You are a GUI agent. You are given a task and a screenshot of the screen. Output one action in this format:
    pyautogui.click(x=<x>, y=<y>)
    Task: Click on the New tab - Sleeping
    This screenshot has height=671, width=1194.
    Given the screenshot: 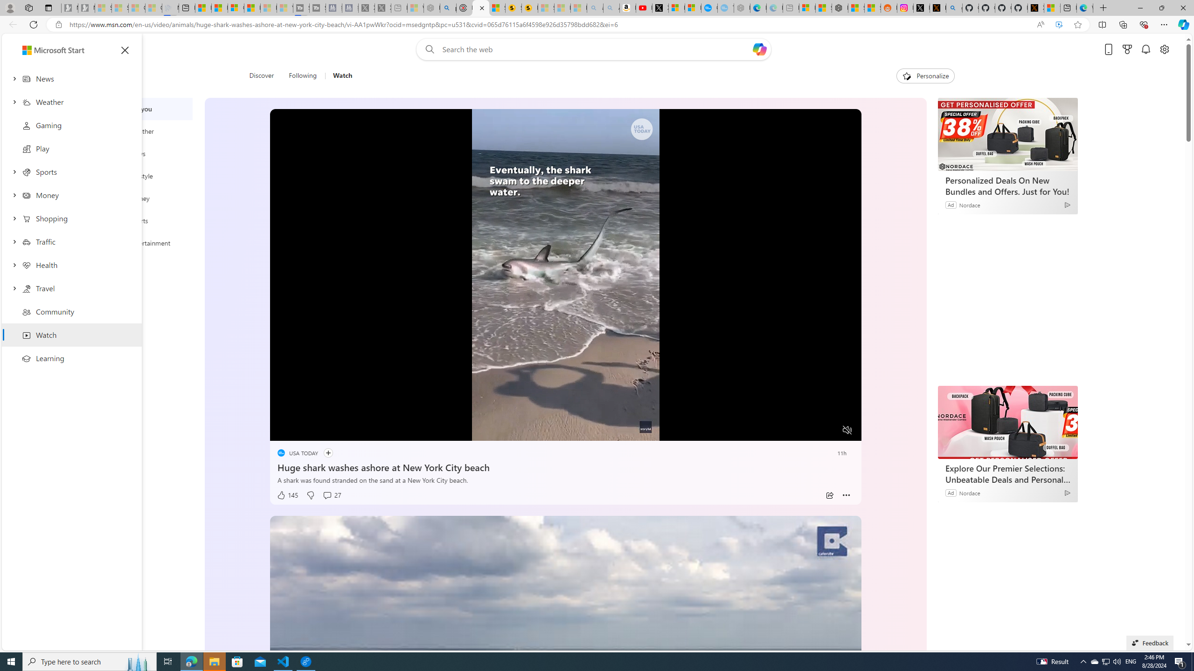 What is the action you would take?
    pyautogui.click(x=791, y=8)
    